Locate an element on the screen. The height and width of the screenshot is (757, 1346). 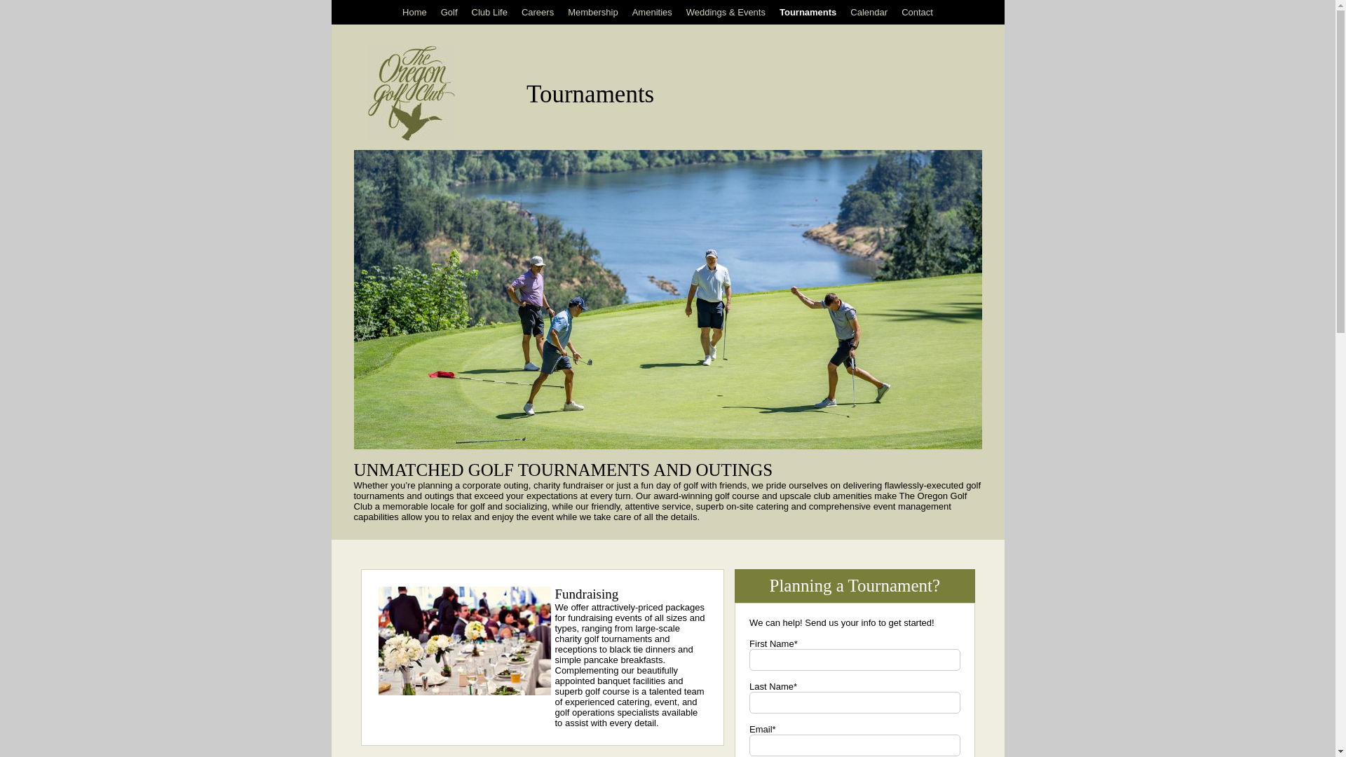
Home is located at coordinates (411, 137).